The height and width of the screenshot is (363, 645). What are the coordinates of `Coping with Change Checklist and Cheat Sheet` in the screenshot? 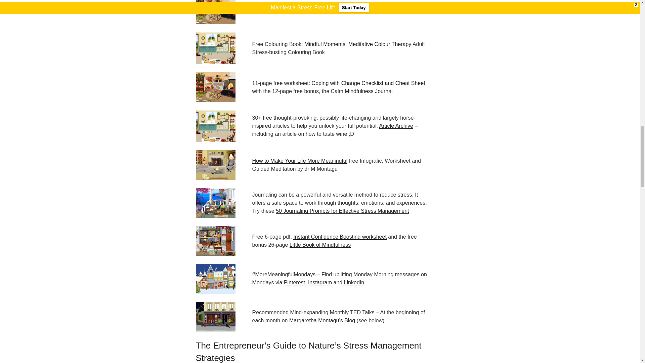 It's located at (368, 83).